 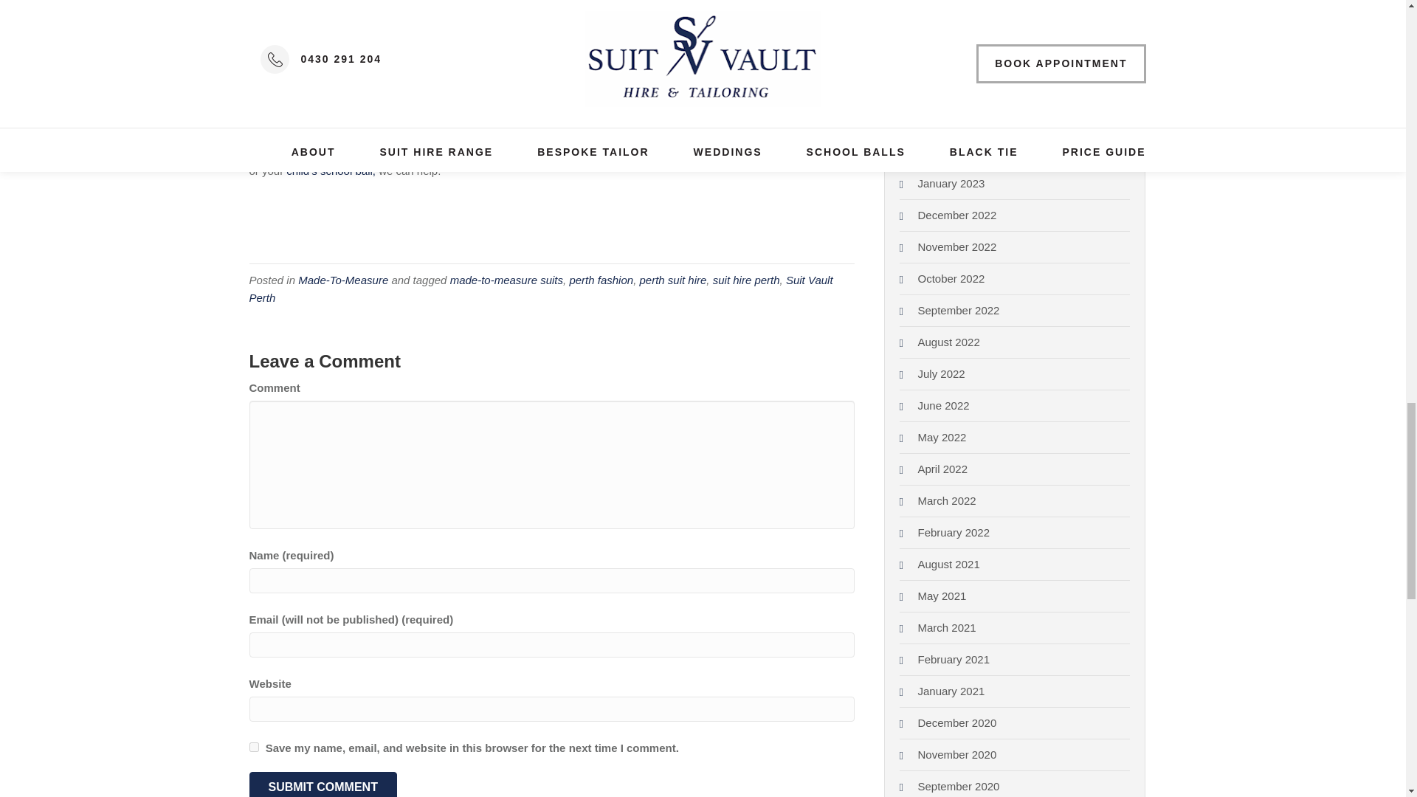 What do you see at coordinates (323, 784) in the screenshot?
I see `Submit Comment` at bounding box center [323, 784].